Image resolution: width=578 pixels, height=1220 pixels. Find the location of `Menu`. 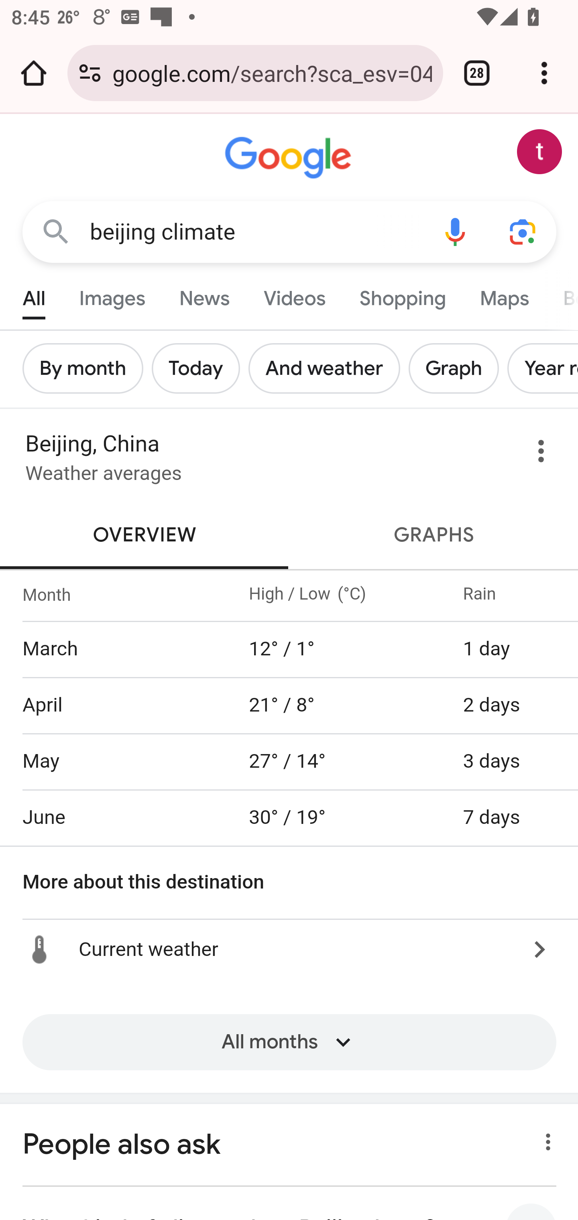

Menu is located at coordinates (541, 454).